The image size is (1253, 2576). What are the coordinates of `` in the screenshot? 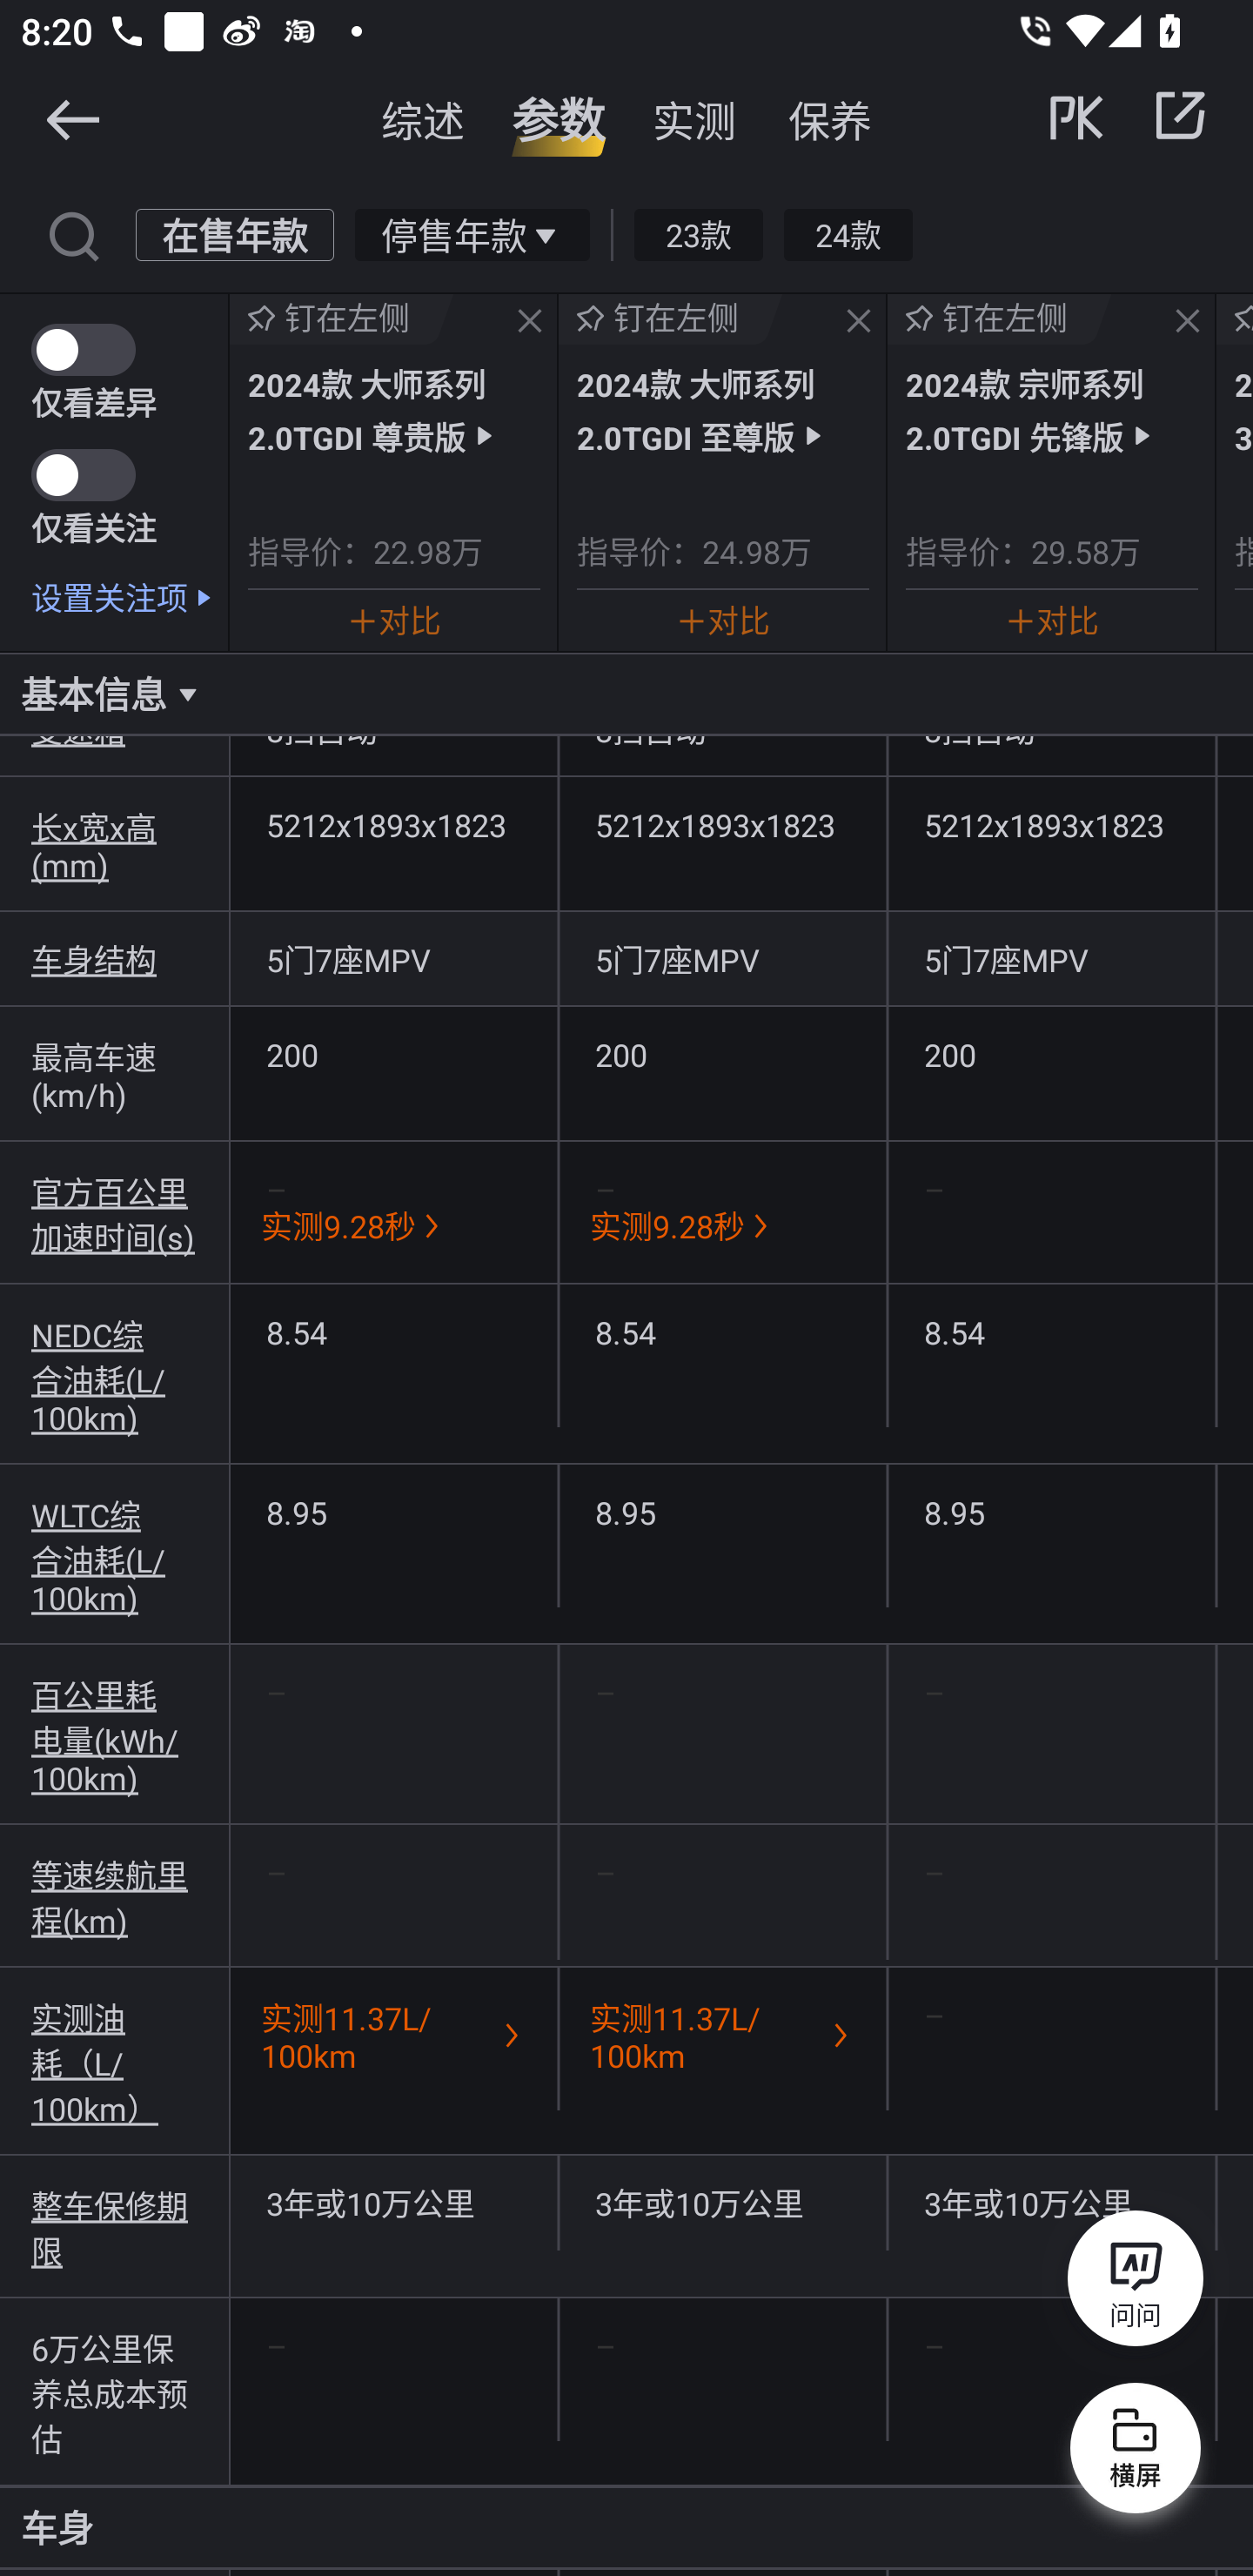 It's located at (72, 233).